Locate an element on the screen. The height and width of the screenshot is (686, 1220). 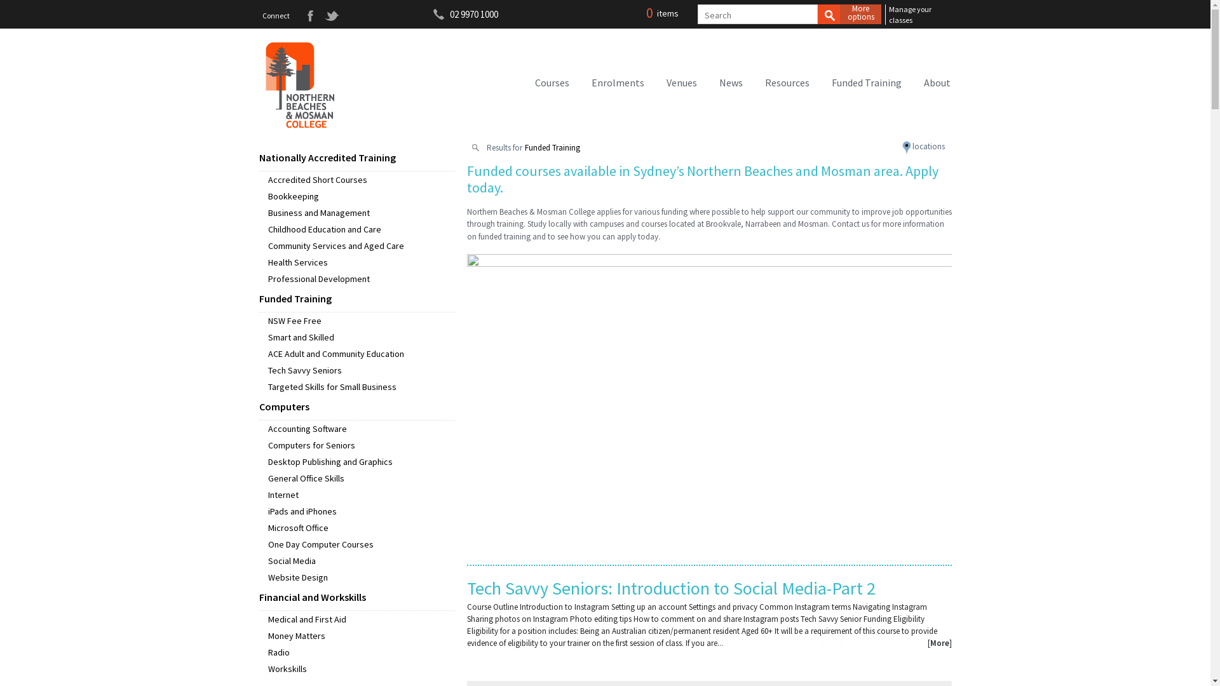
Website Design is located at coordinates (362, 577).